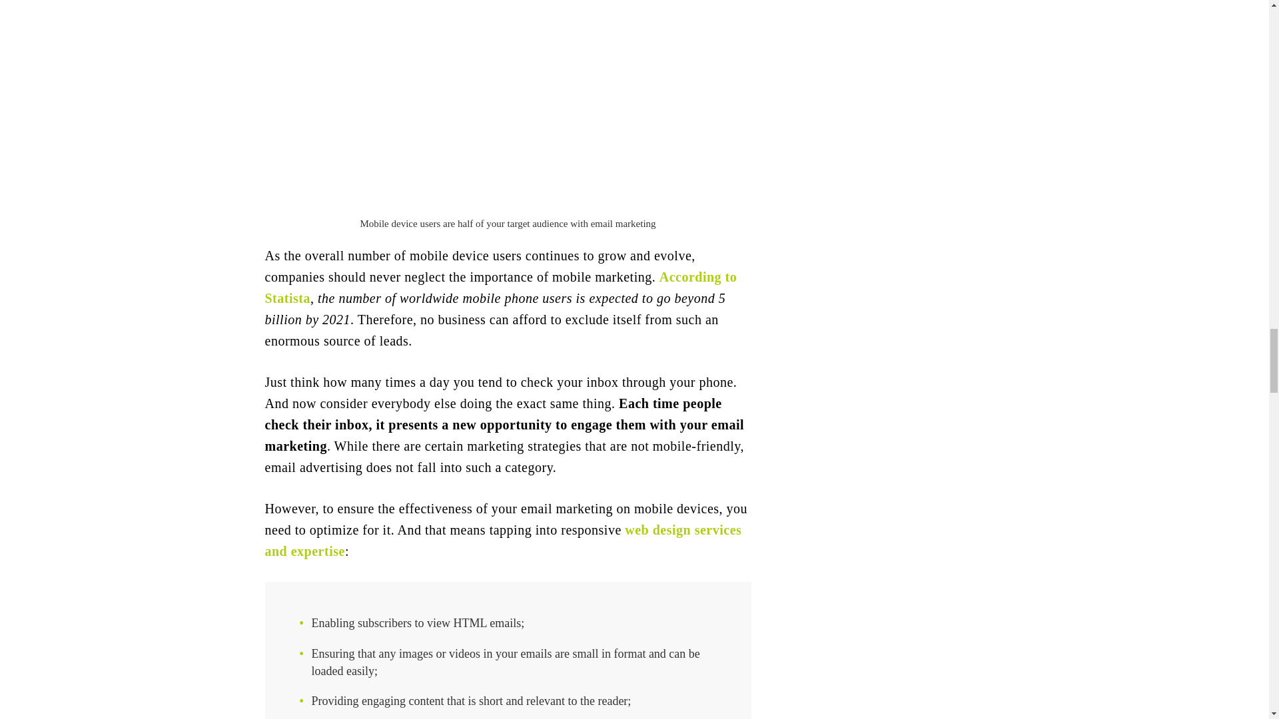 Image resolution: width=1279 pixels, height=719 pixels. Describe the element at coordinates (503, 541) in the screenshot. I see `web design services and expertise` at that location.